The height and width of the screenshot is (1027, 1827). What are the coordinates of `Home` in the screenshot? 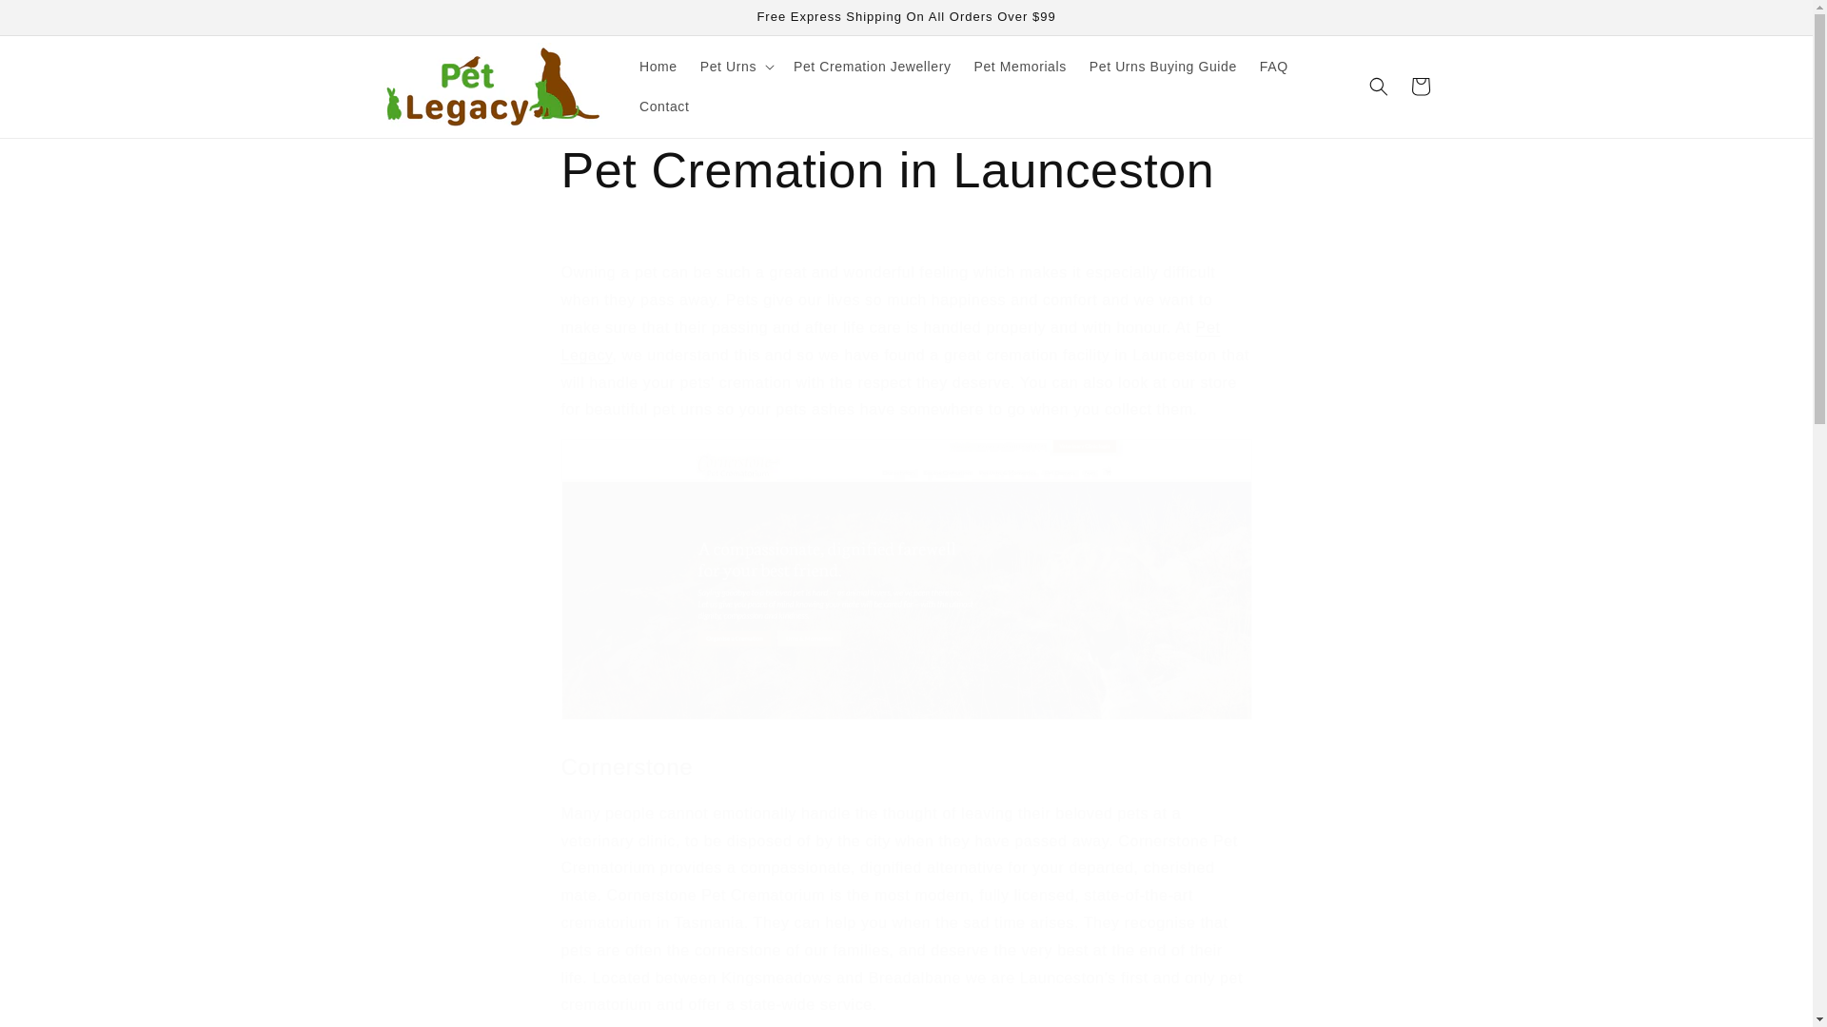 It's located at (658, 66).